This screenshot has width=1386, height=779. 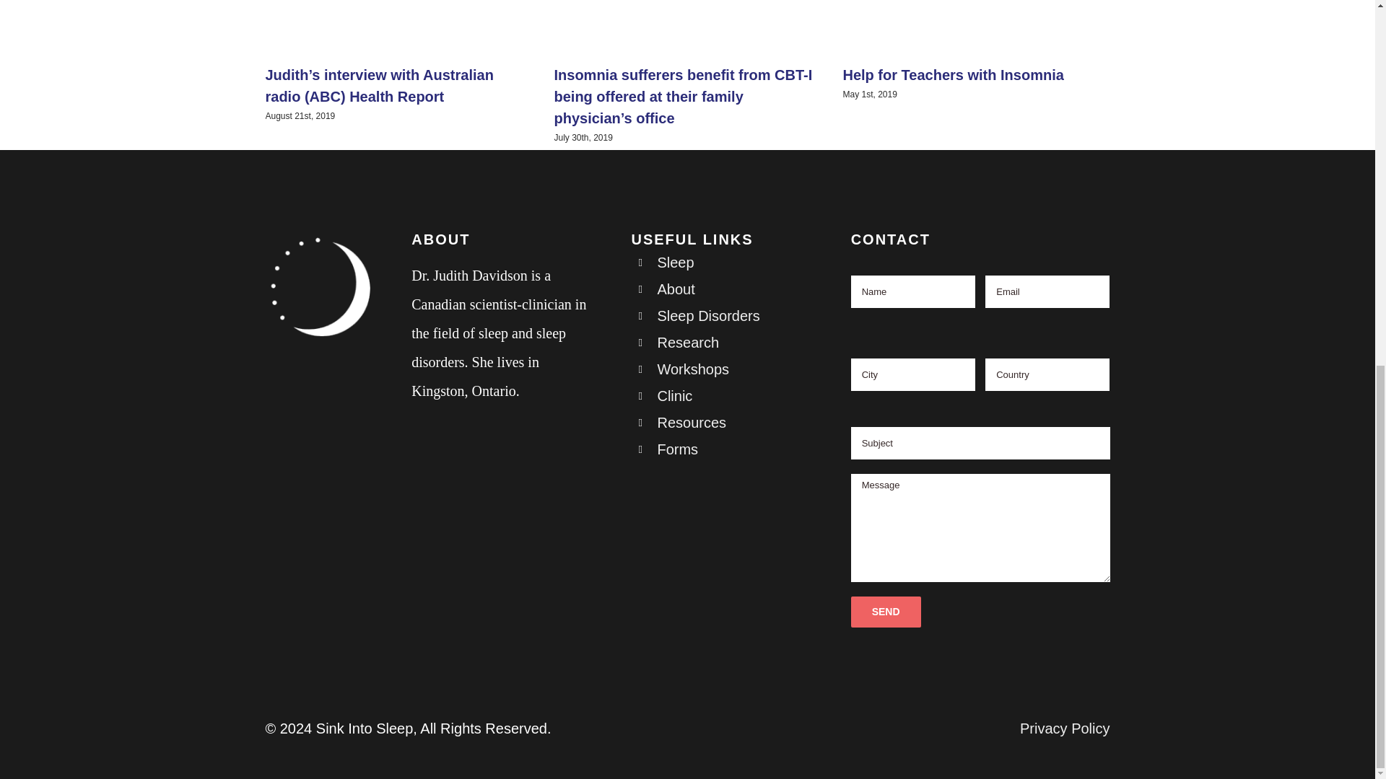 What do you see at coordinates (693, 369) in the screenshot?
I see `Workshops` at bounding box center [693, 369].